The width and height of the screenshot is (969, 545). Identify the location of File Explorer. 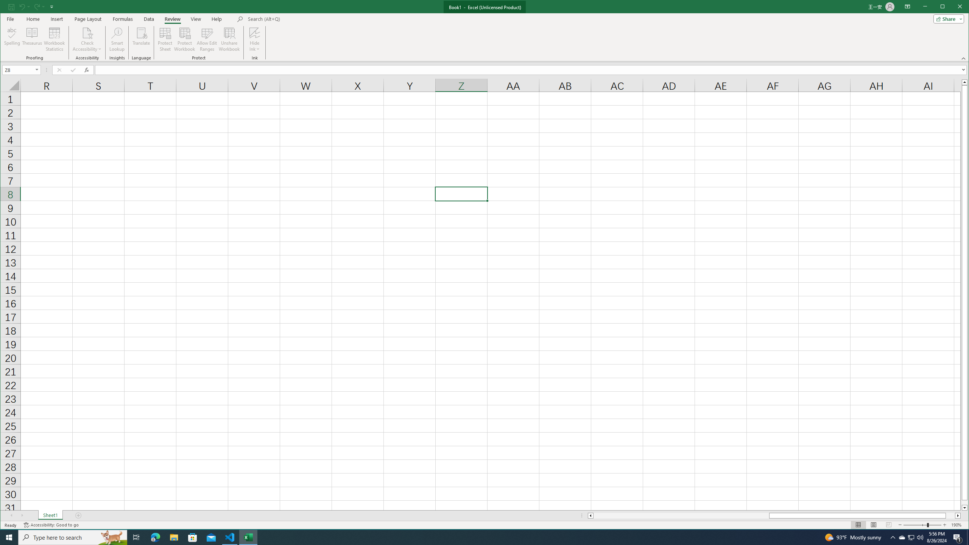
(174, 537).